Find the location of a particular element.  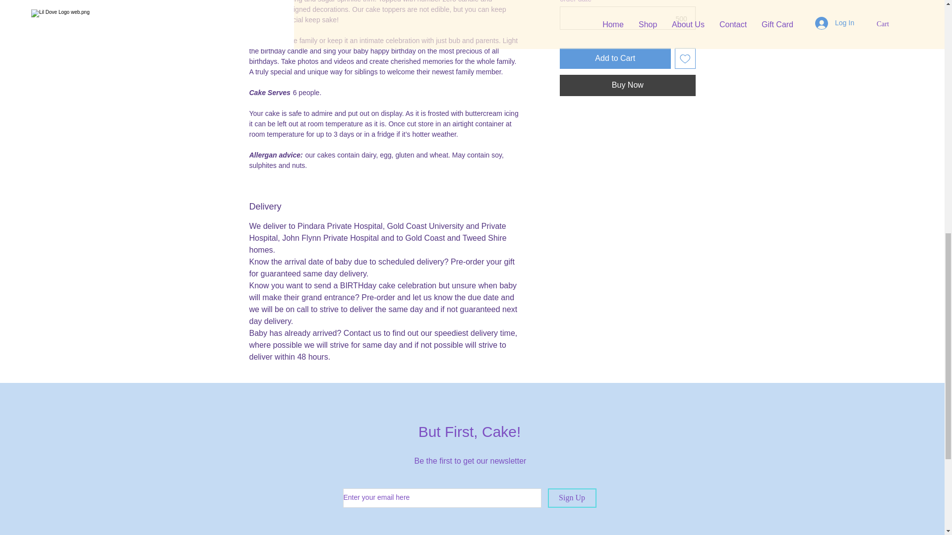

Sign Up is located at coordinates (571, 498).